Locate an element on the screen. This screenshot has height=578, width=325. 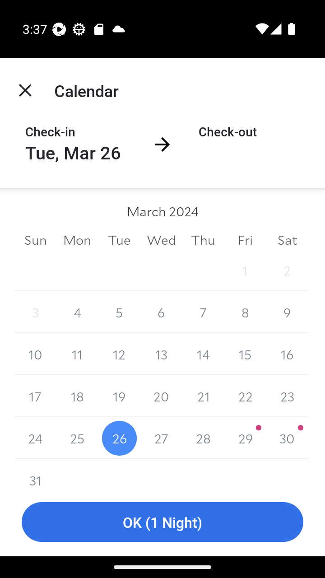
1 1 March 2024 is located at coordinates (245, 270).